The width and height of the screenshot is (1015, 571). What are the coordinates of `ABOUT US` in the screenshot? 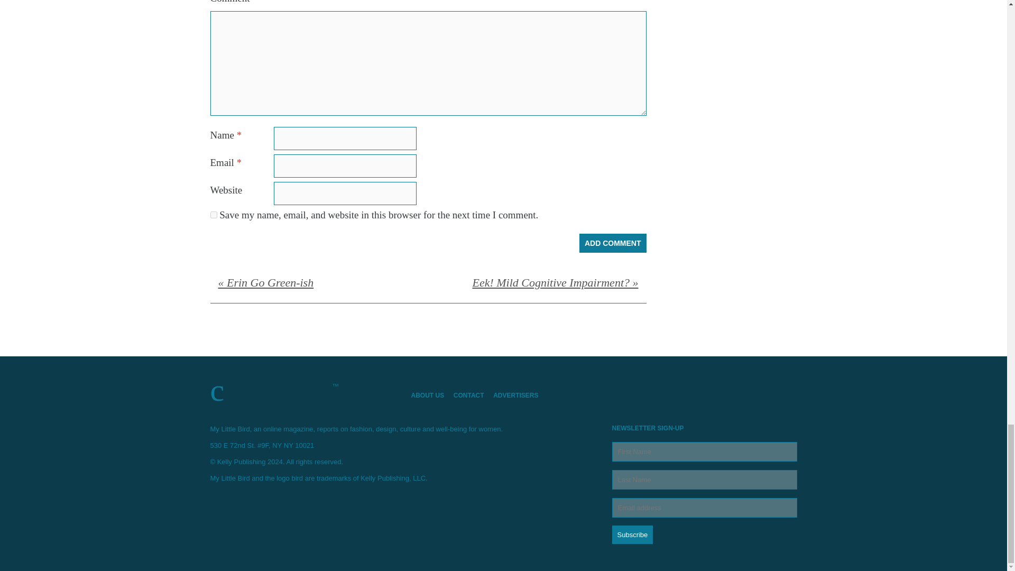 It's located at (431, 395).